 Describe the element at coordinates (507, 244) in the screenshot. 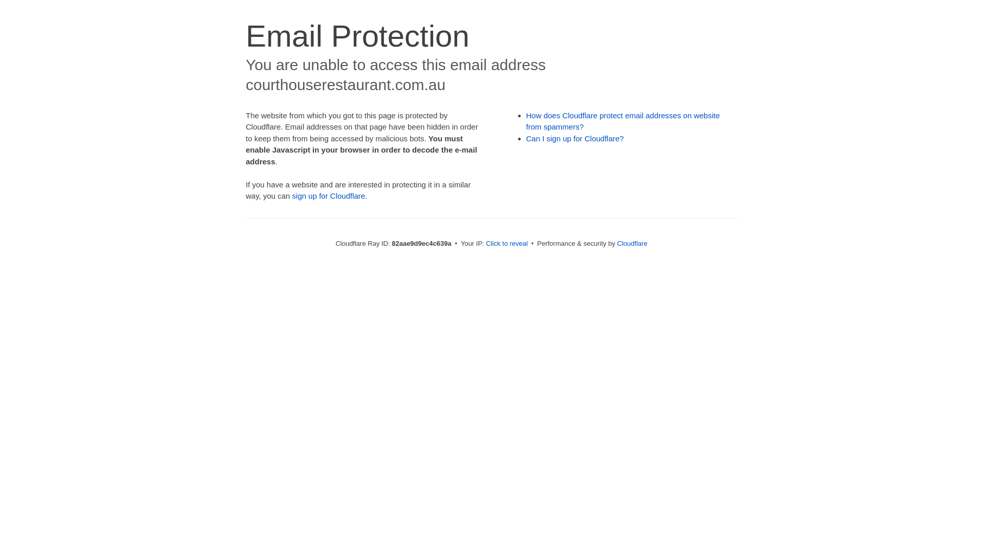

I see `Click to reveal` at that location.